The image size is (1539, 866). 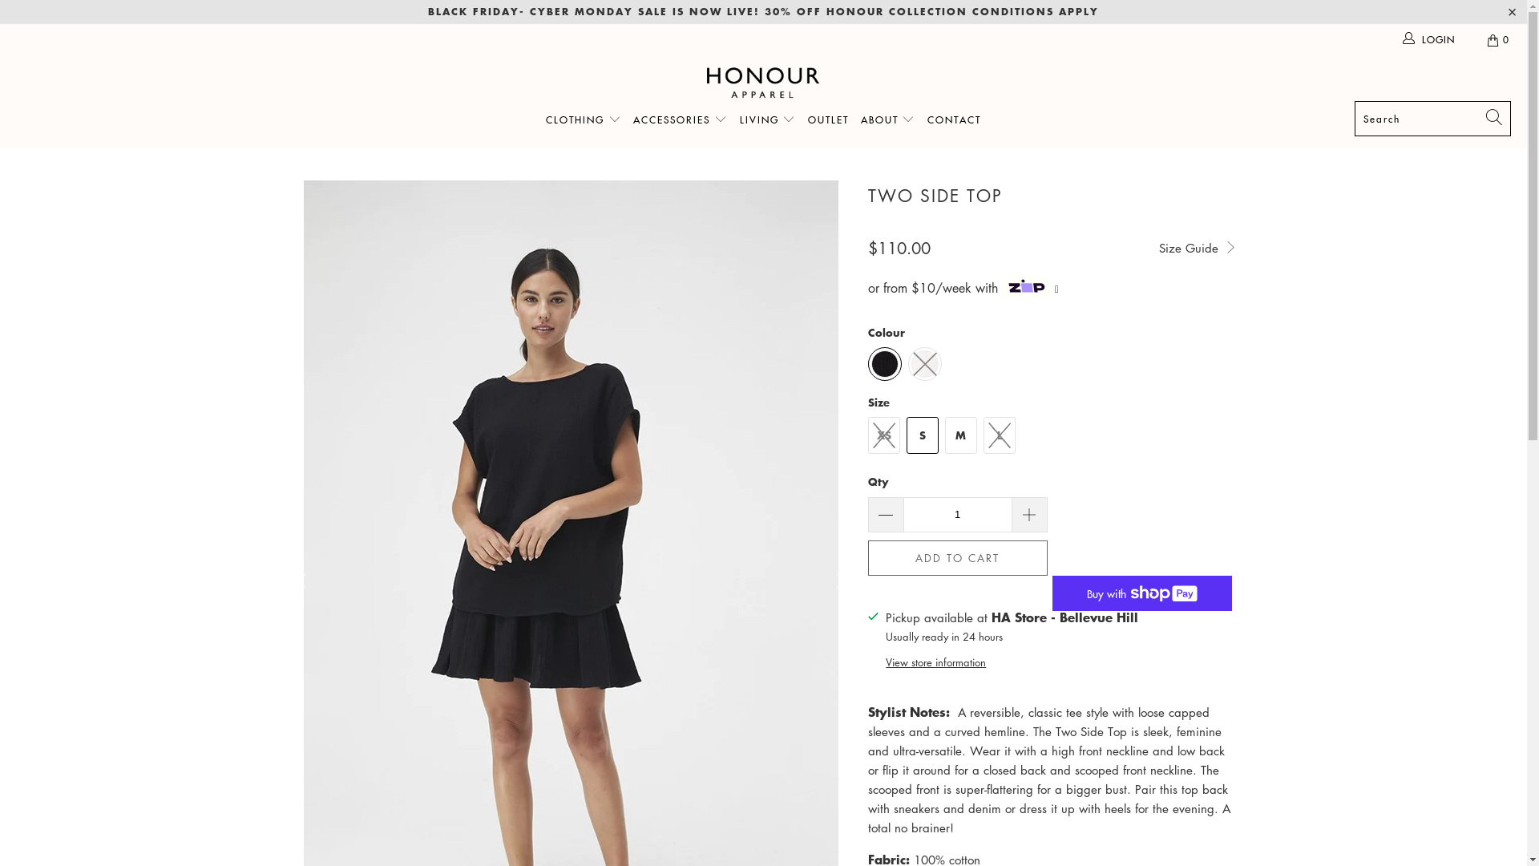 I want to click on LIVING, so click(x=767, y=120).